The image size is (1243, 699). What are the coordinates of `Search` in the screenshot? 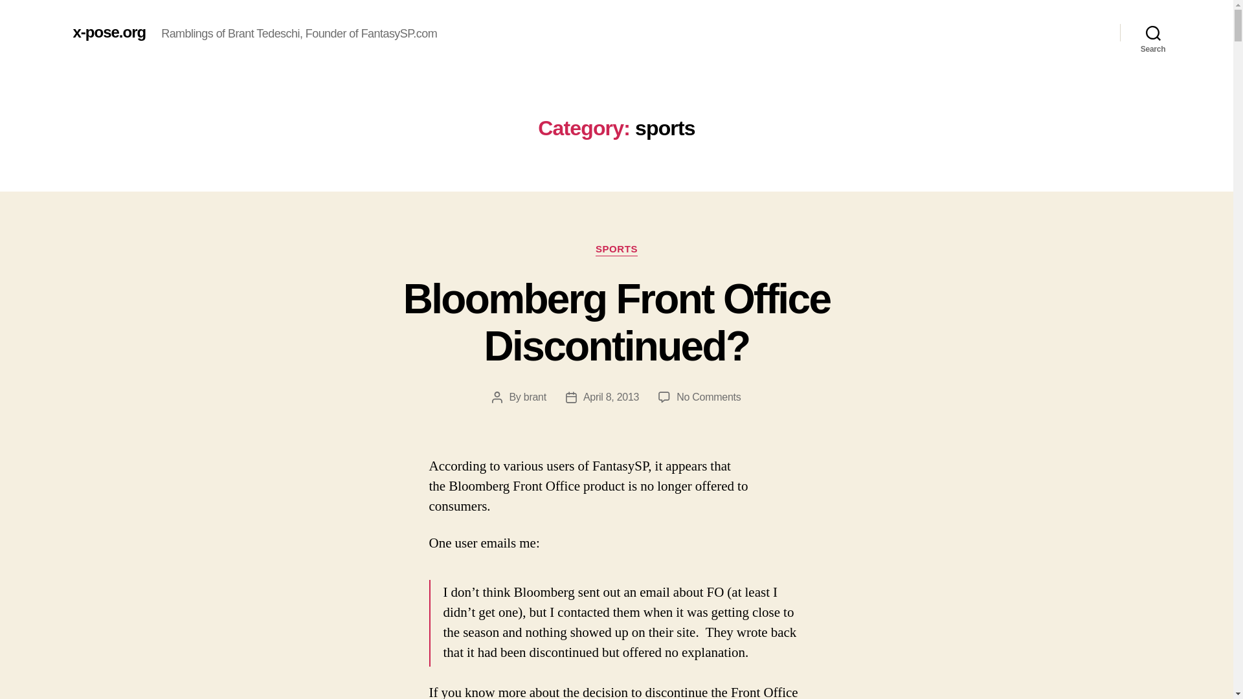 It's located at (1153, 32).